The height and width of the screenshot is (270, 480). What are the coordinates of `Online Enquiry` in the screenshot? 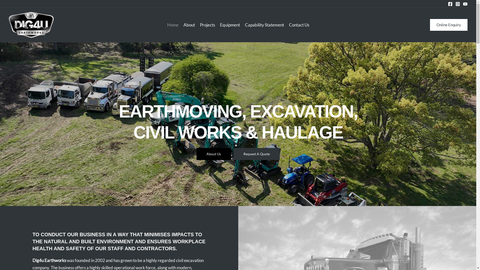 It's located at (449, 25).